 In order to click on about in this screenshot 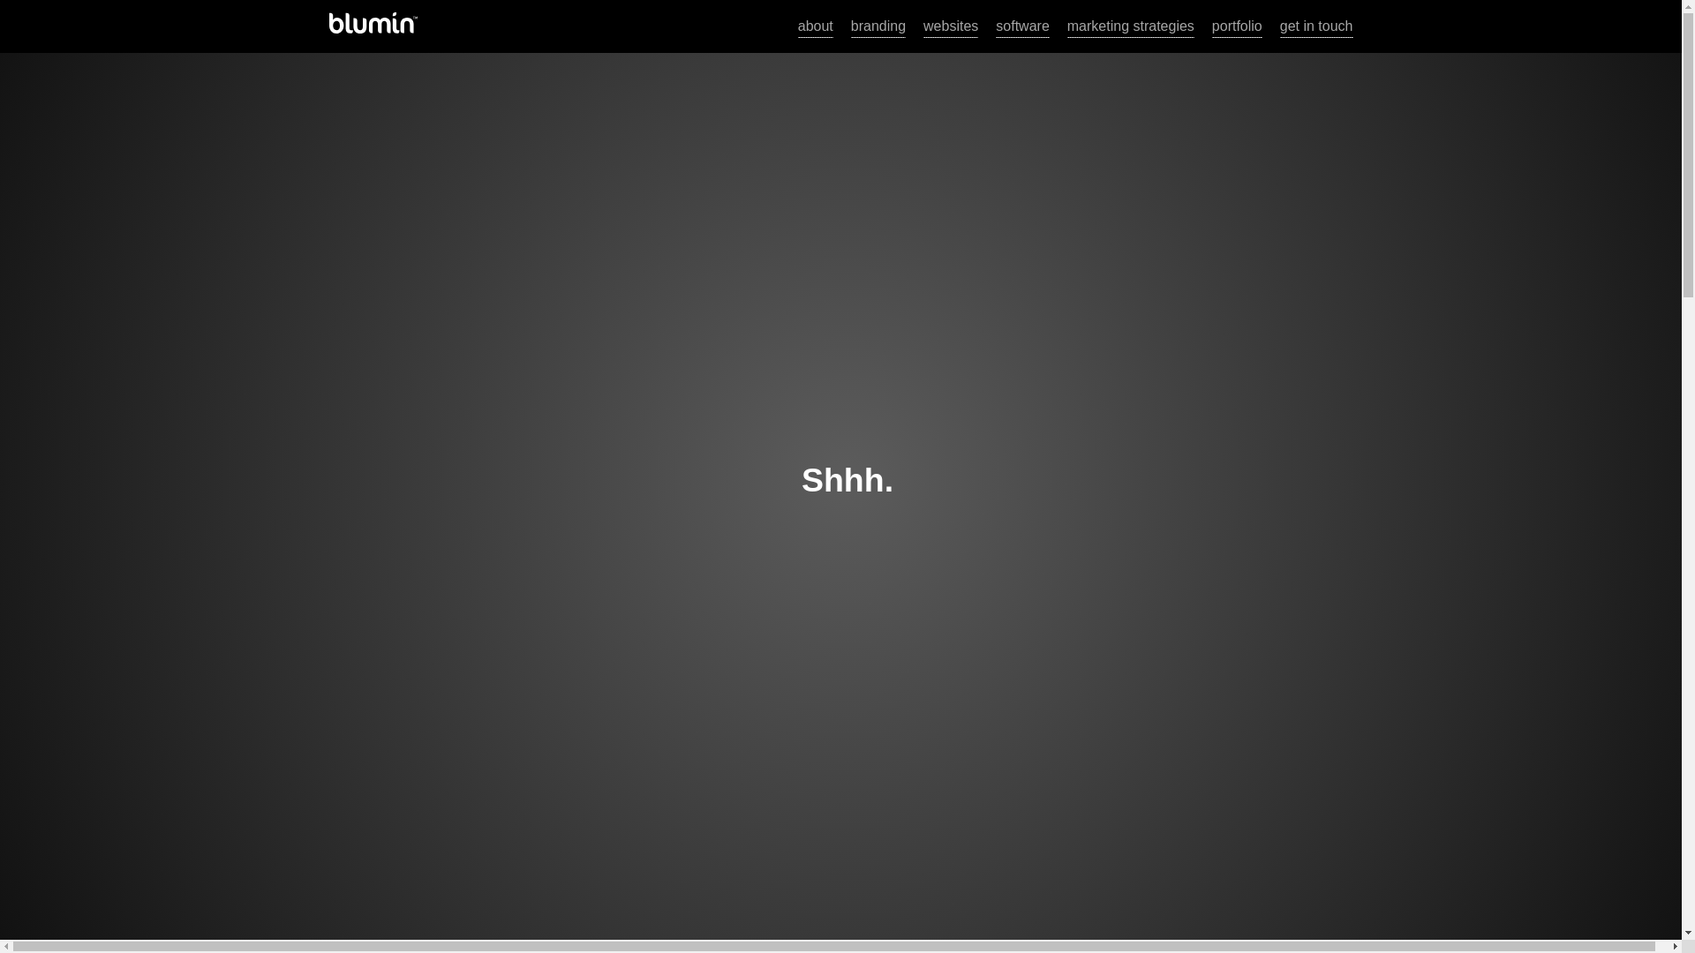, I will do `click(816, 26)`.